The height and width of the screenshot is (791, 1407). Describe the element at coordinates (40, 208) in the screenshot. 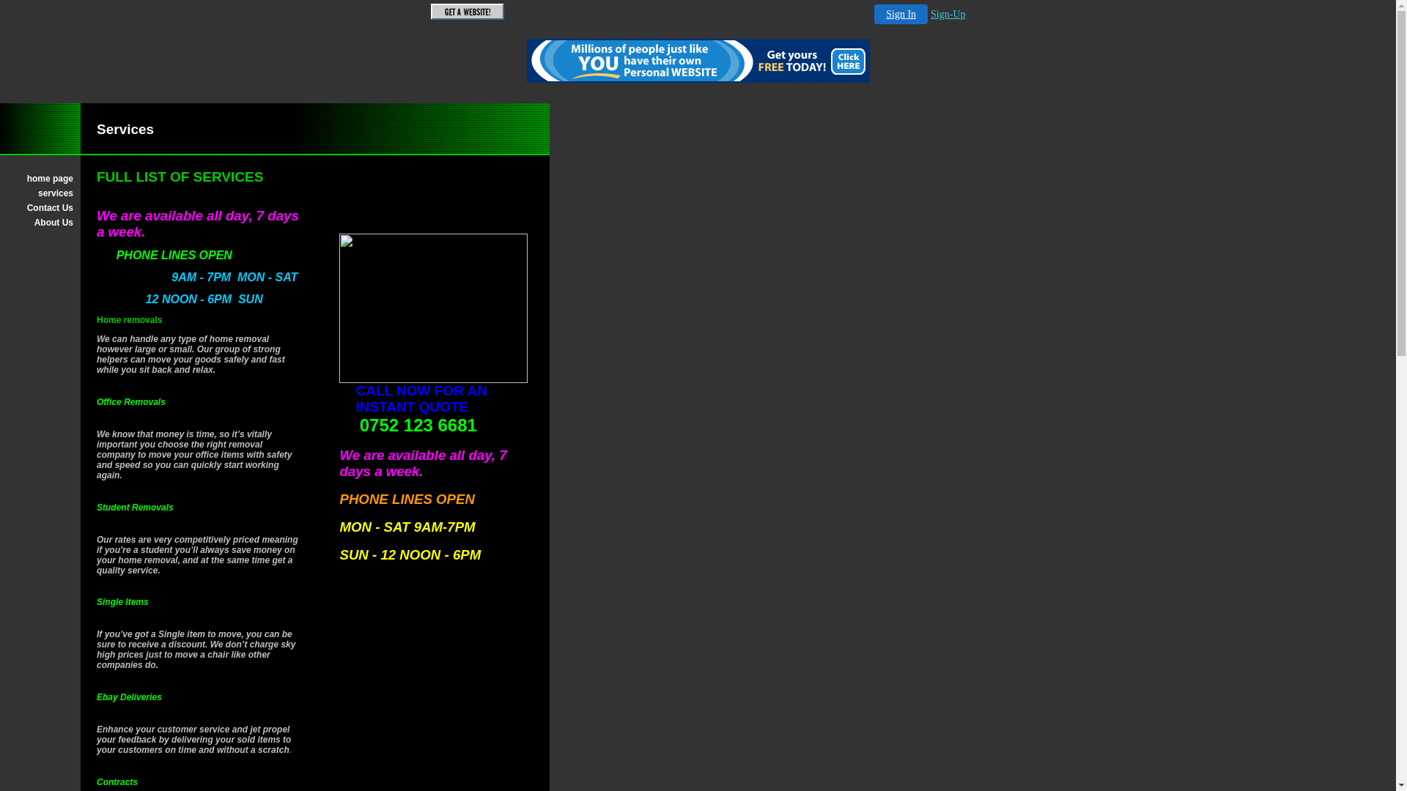

I see `Contact Us` at that location.